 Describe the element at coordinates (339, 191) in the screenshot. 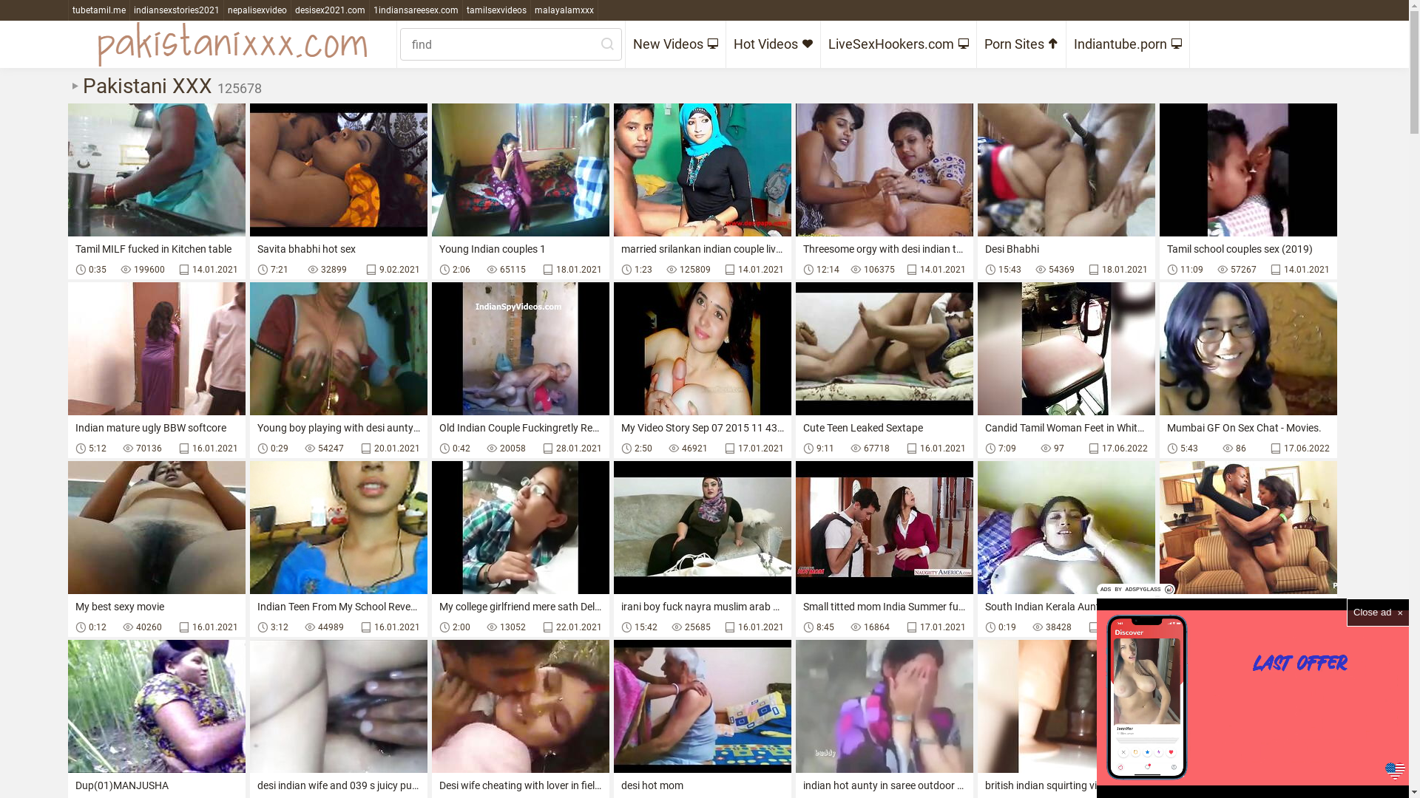

I see `Savita bhabhi hot sex
7:21
32899
9.02.2021` at that location.